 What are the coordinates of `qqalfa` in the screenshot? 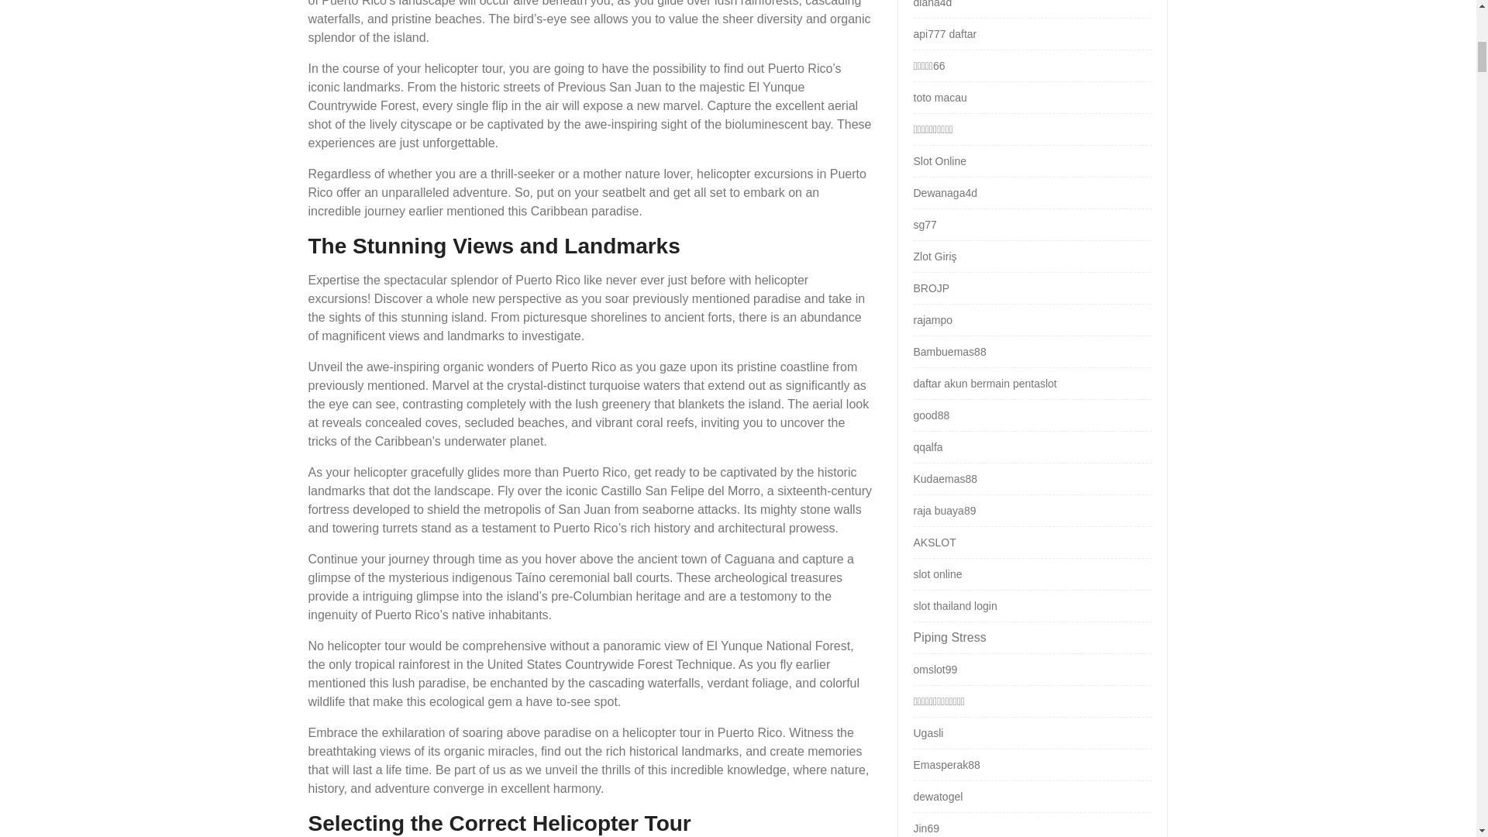 It's located at (927, 447).